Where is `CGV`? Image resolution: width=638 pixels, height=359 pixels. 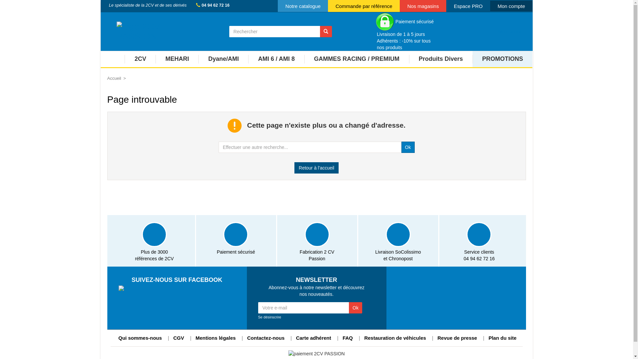
CGV is located at coordinates (179, 338).